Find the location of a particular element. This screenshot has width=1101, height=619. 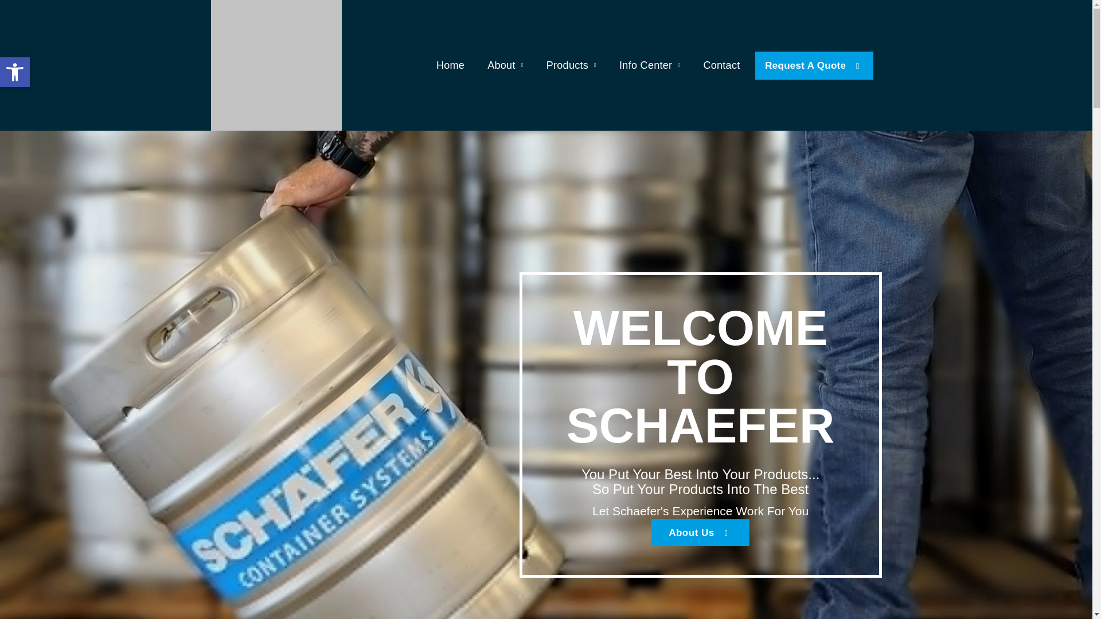

Accessibility Tools is located at coordinates (15, 72).